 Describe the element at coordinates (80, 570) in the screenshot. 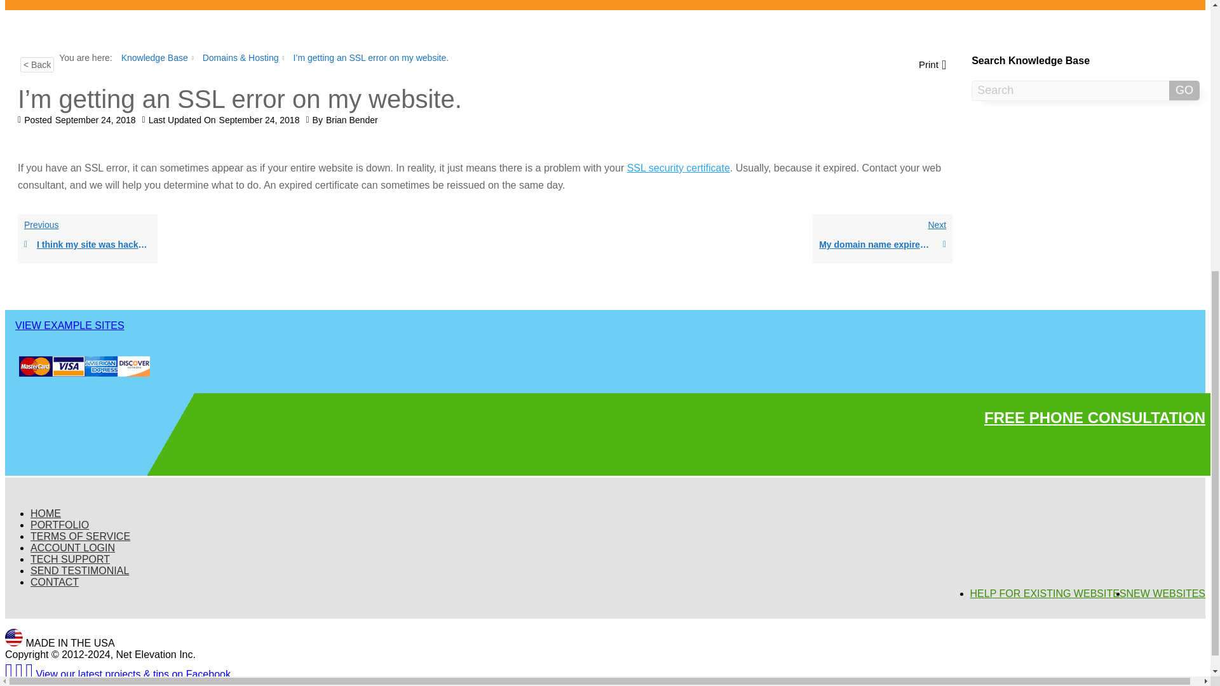

I see `TERMS OF SERVICE` at that location.